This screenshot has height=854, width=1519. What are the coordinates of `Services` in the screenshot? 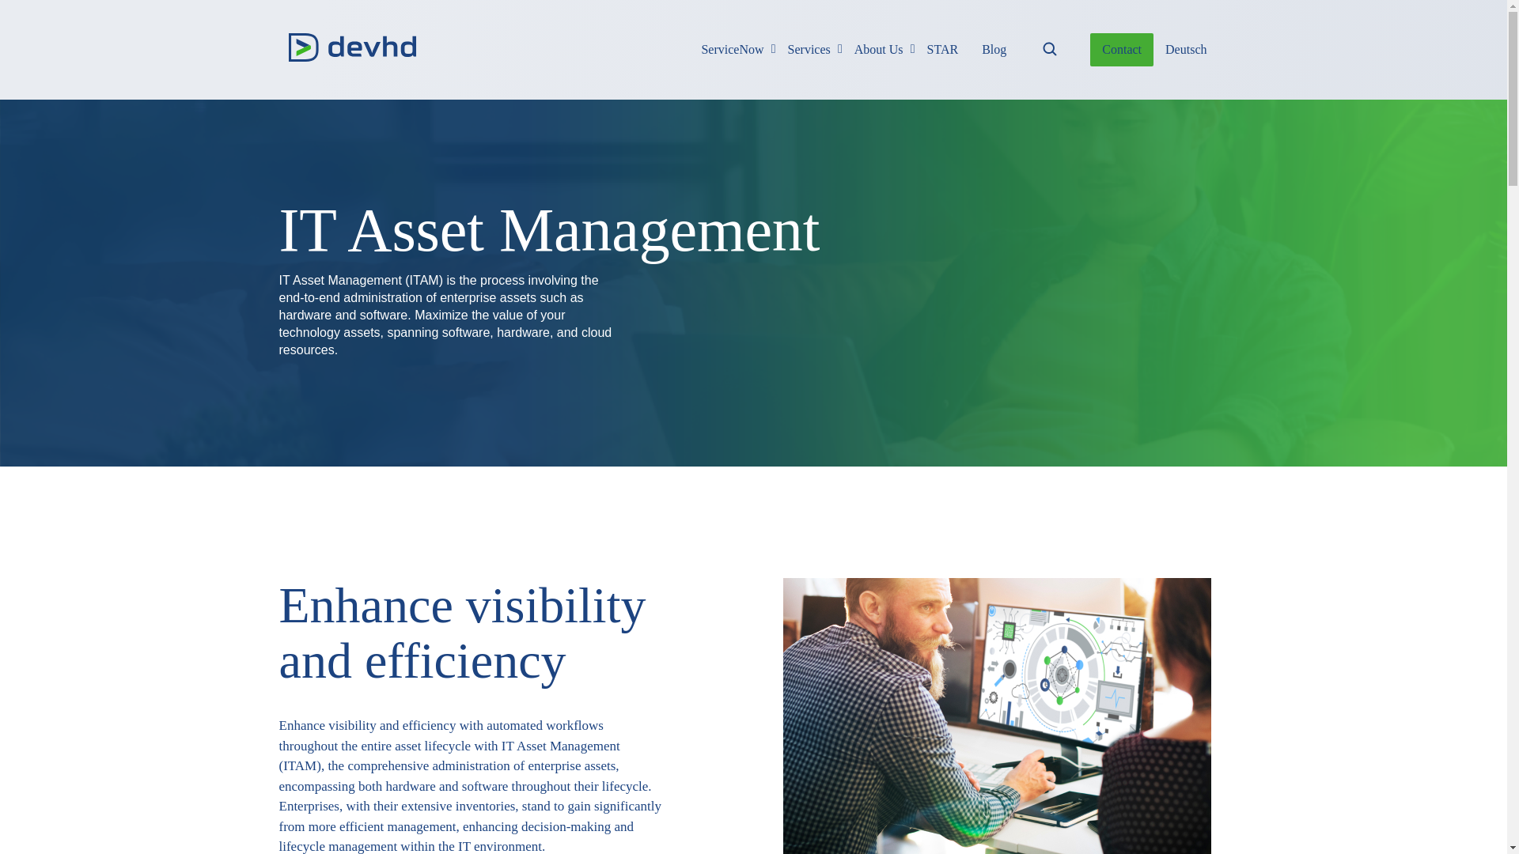 It's located at (953, 50).